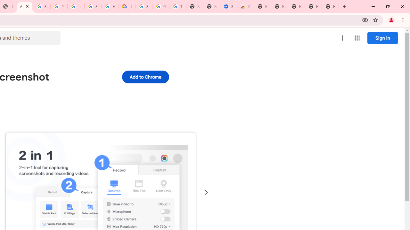 The height and width of the screenshot is (230, 410). What do you see at coordinates (262, 6) in the screenshot?
I see `New Tab` at bounding box center [262, 6].